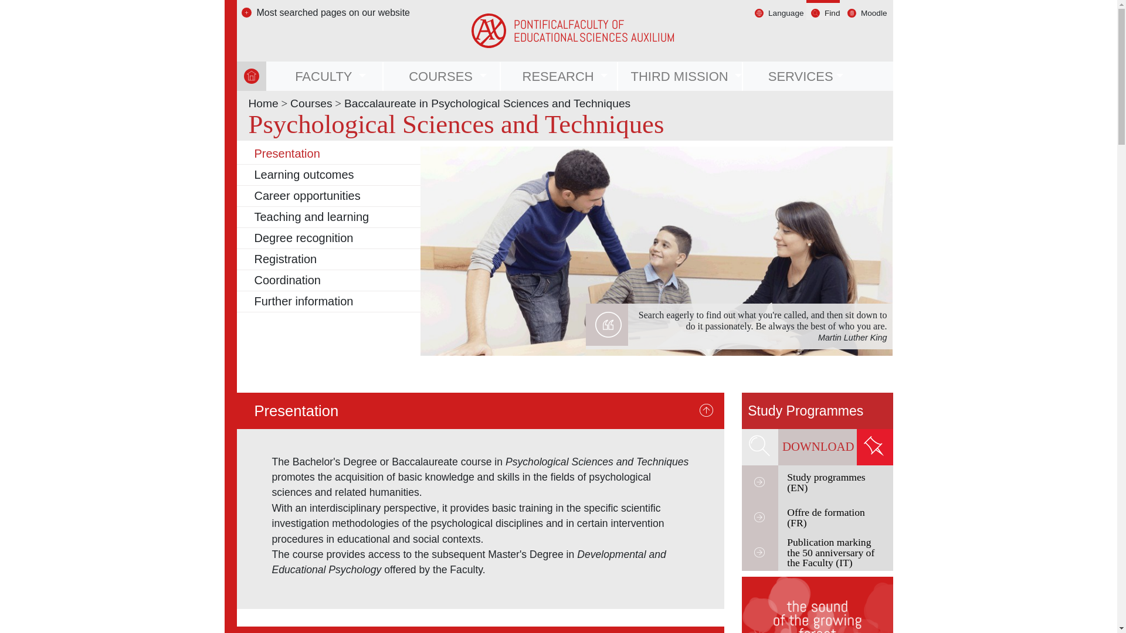 This screenshot has height=633, width=1126. I want to click on Presentation, so click(287, 154).